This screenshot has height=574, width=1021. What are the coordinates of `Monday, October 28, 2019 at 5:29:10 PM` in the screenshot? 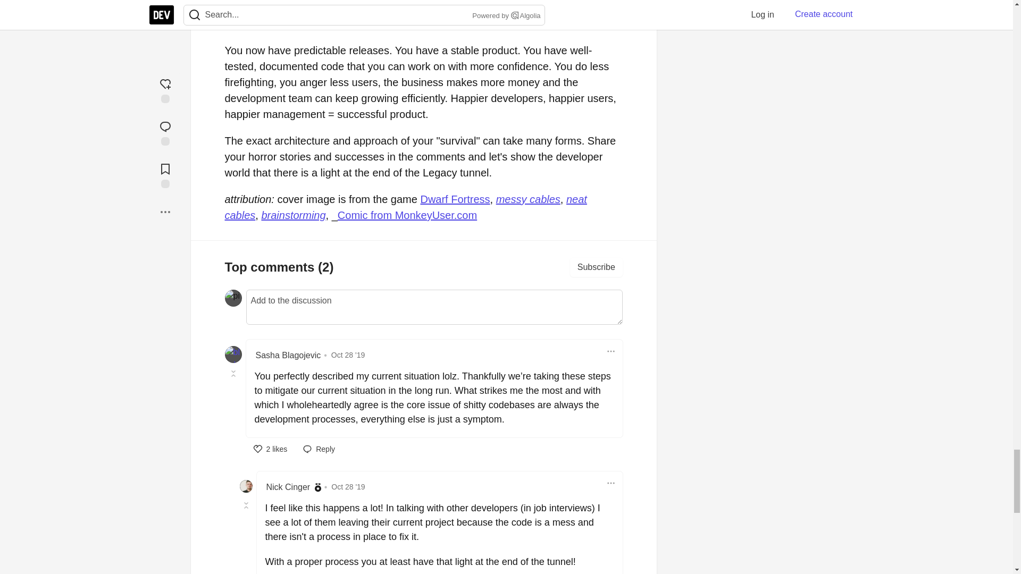 It's located at (348, 487).